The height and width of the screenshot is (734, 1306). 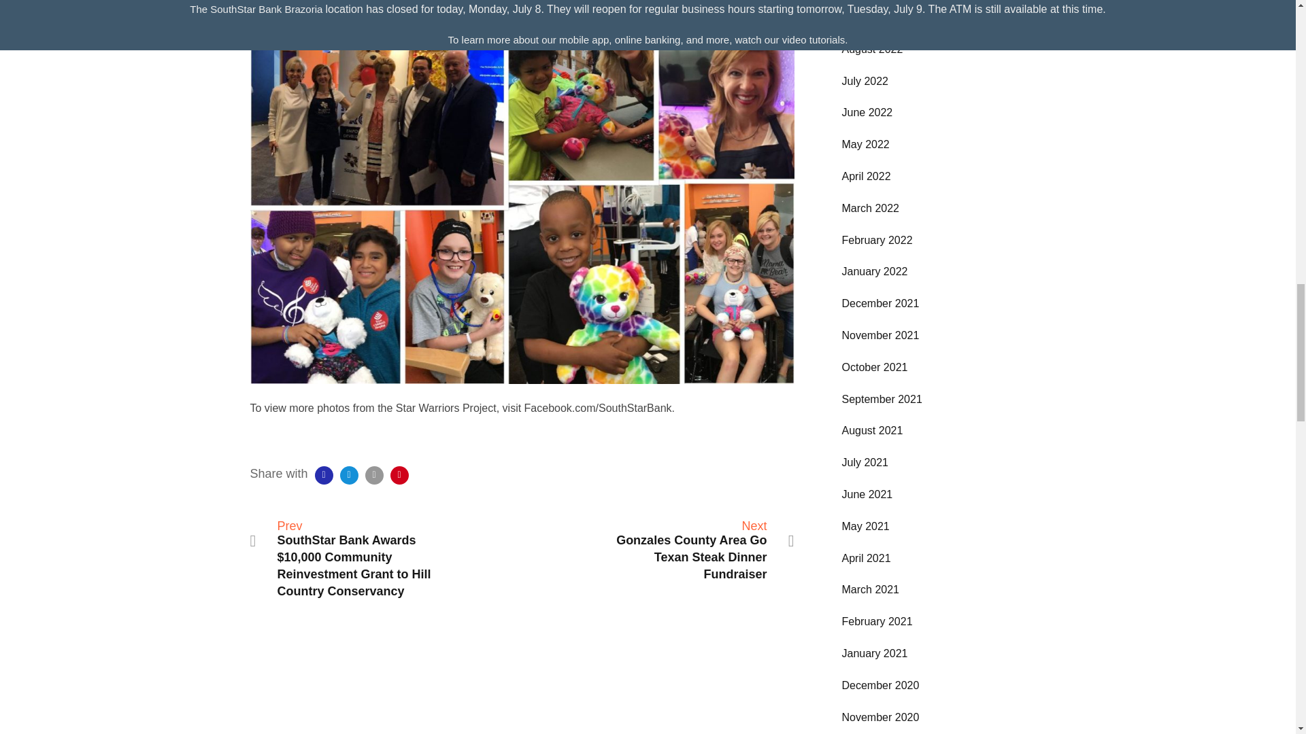 I want to click on Share this post on Twitter, so click(x=348, y=474).